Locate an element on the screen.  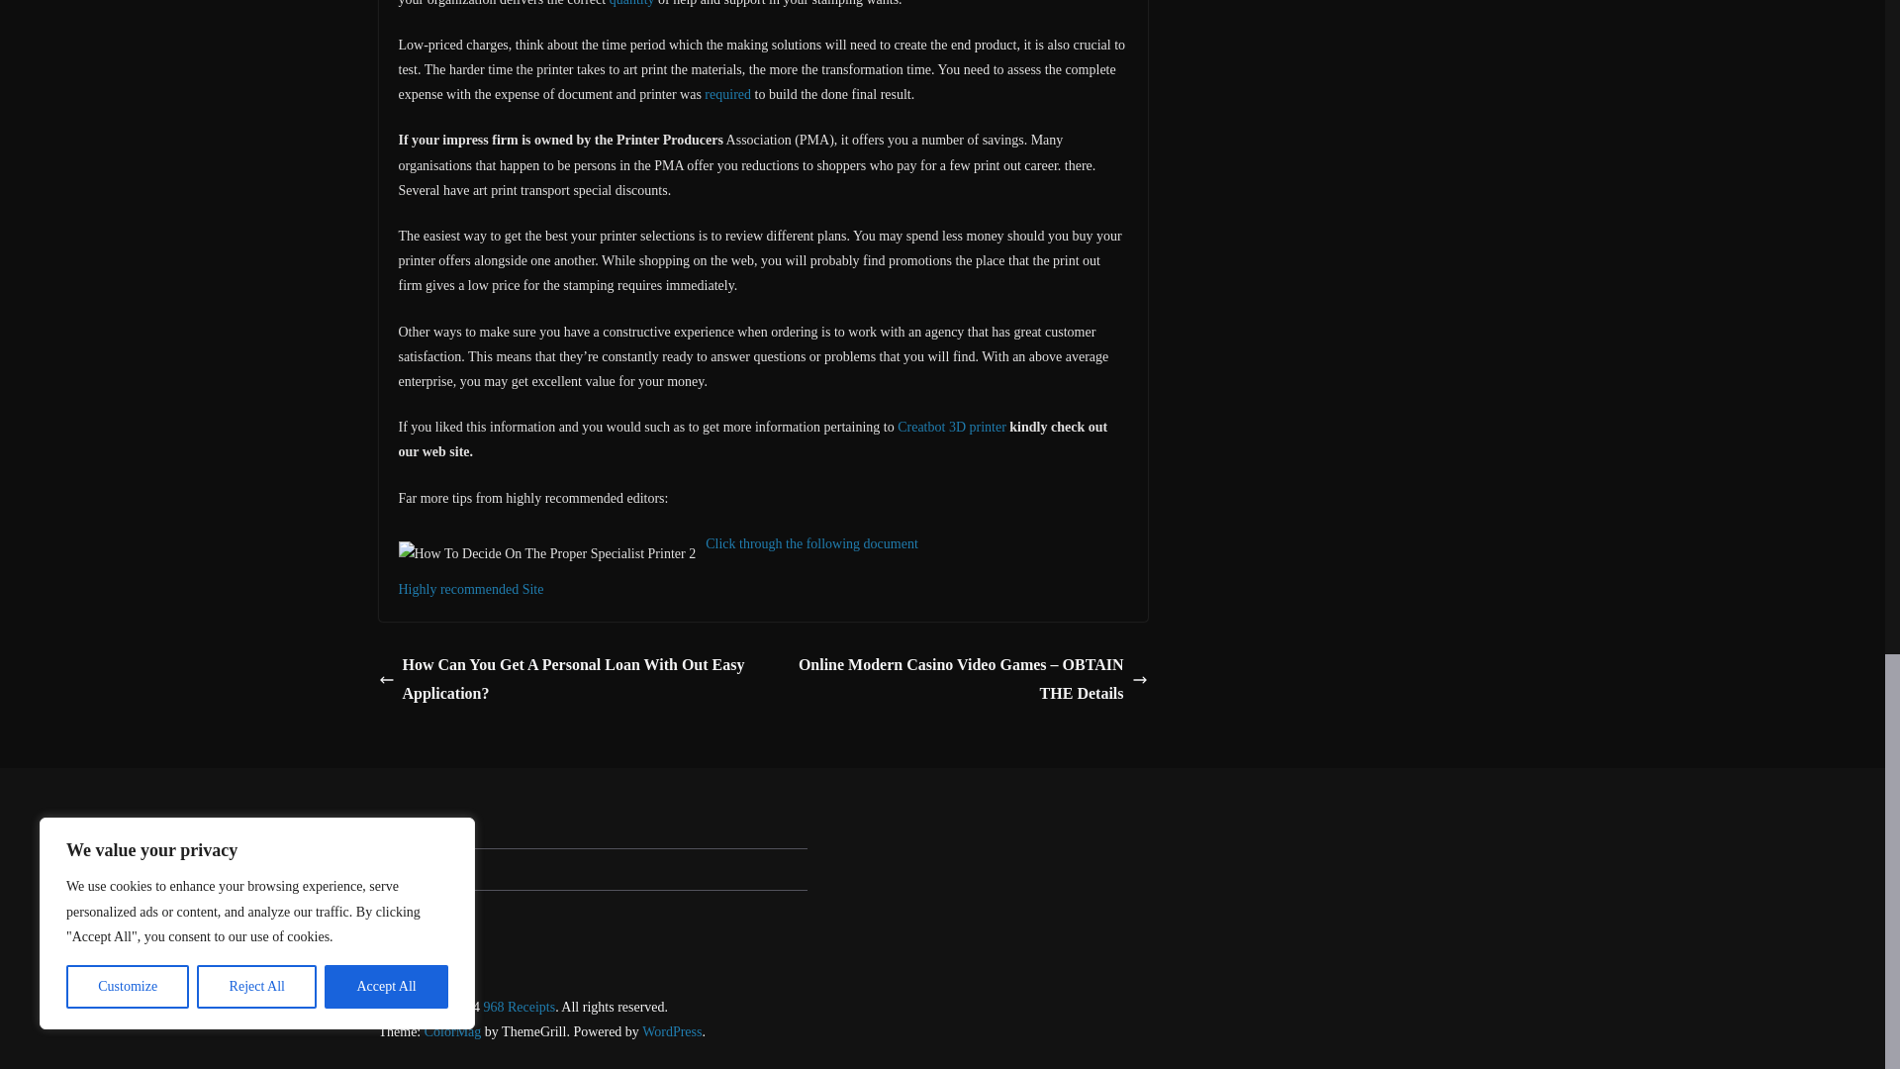
968 Receipts is located at coordinates (519, 1006).